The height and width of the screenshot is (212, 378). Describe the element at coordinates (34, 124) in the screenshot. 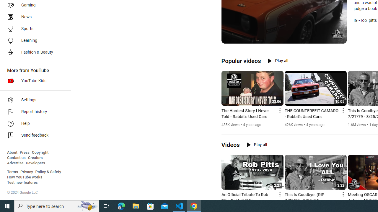

I see `Help` at that location.